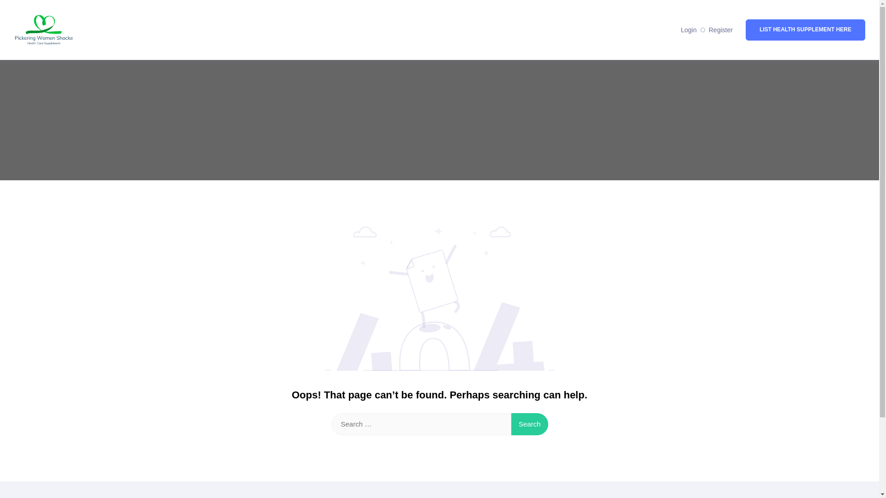 Image resolution: width=886 pixels, height=498 pixels. I want to click on Search, so click(530, 424).